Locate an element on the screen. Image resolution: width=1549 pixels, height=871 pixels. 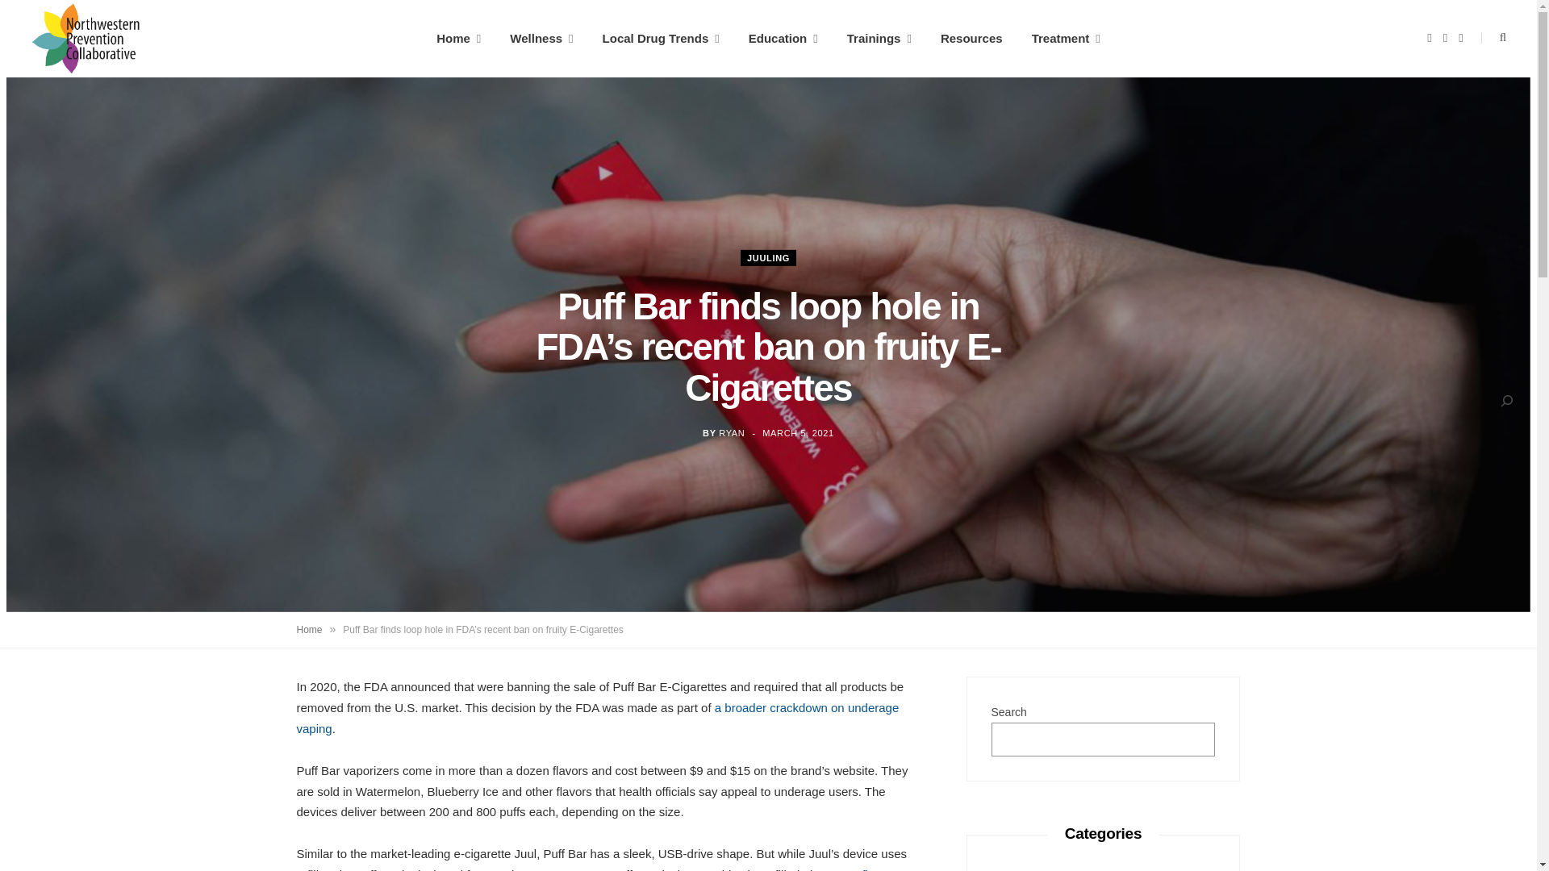
Resources is located at coordinates (971, 39).